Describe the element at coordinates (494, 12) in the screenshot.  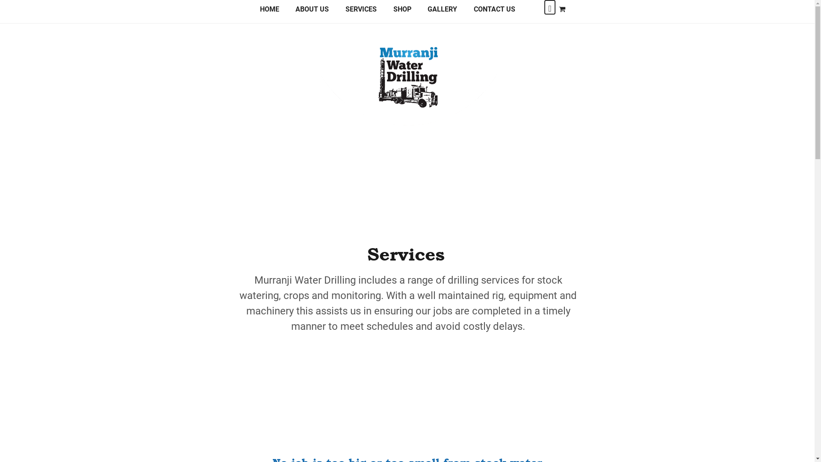
I see `CONTACT US` at that location.